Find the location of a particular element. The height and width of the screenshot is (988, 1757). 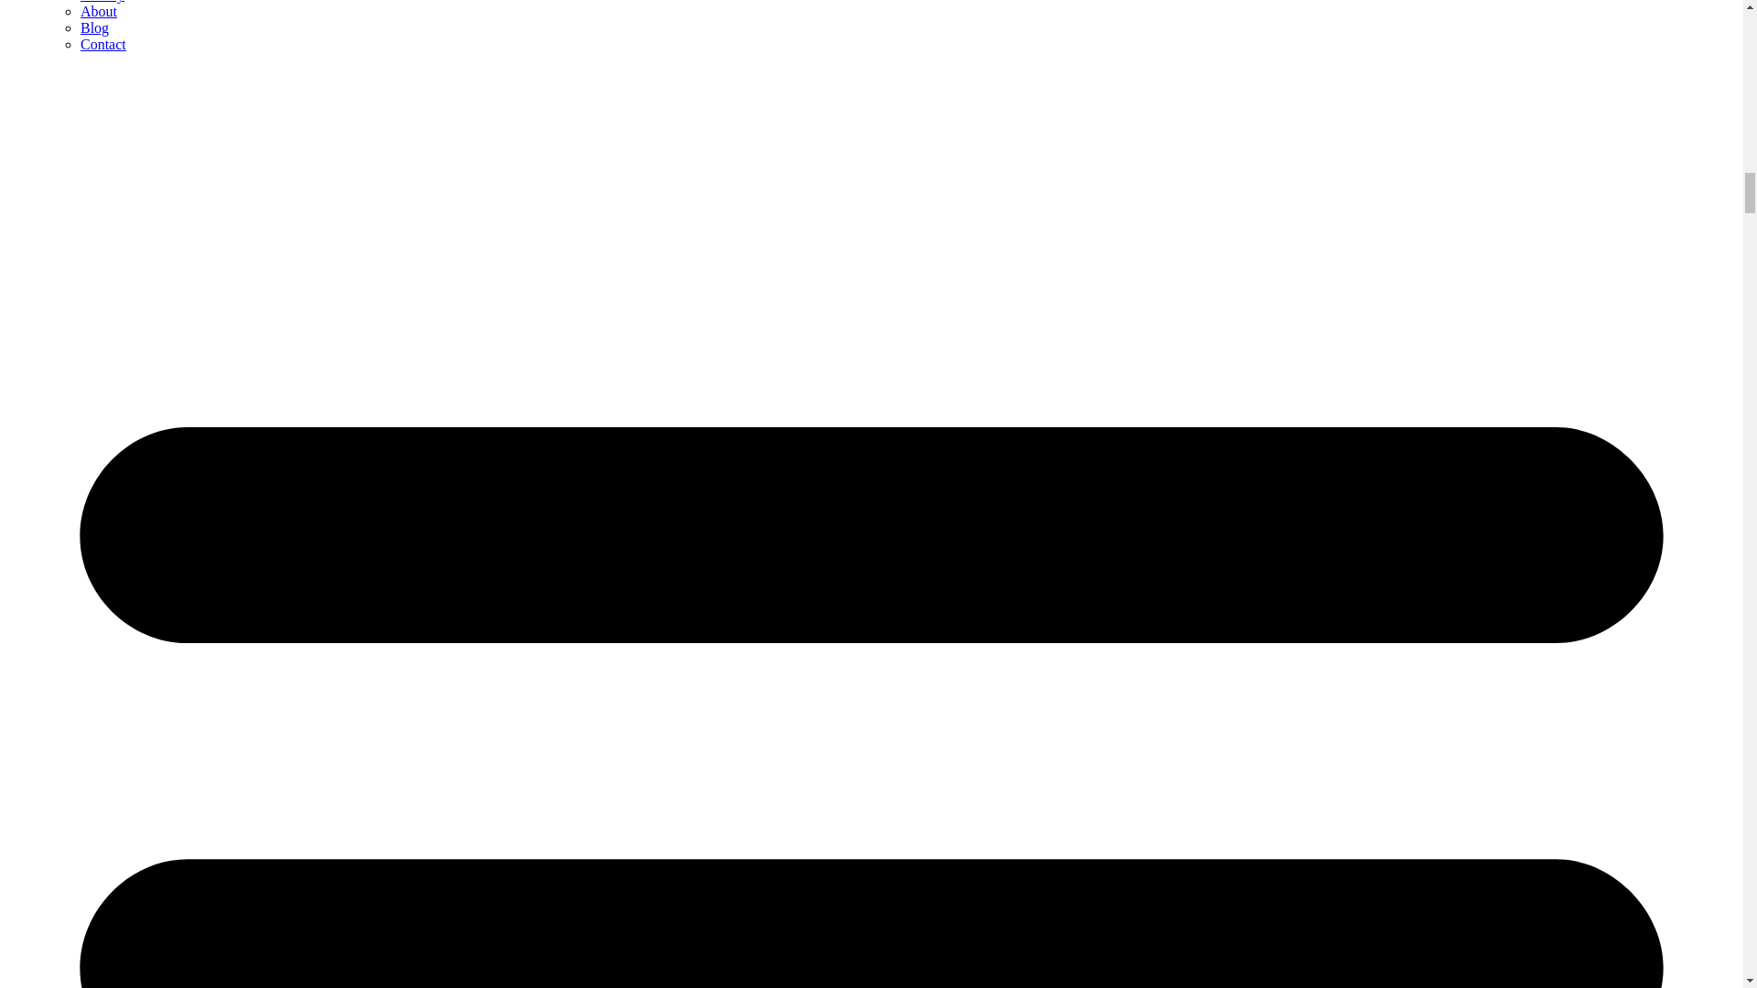

Gallery is located at coordinates (102, 2).